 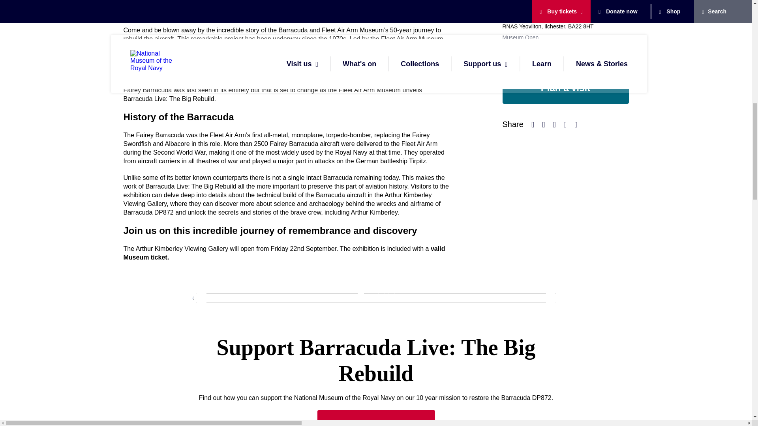 I want to click on Next slide, so click(x=555, y=298).